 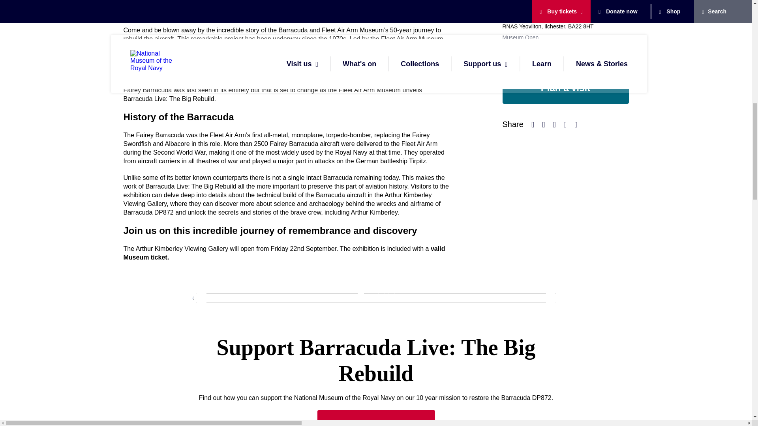 I want to click on Next slide, so click(x=555, y=298).